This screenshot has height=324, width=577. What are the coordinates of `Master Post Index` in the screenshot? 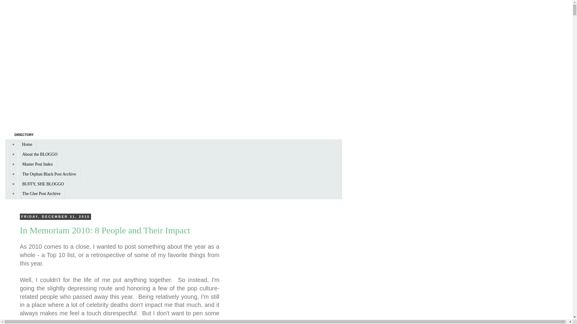 It's located at (37, 164).